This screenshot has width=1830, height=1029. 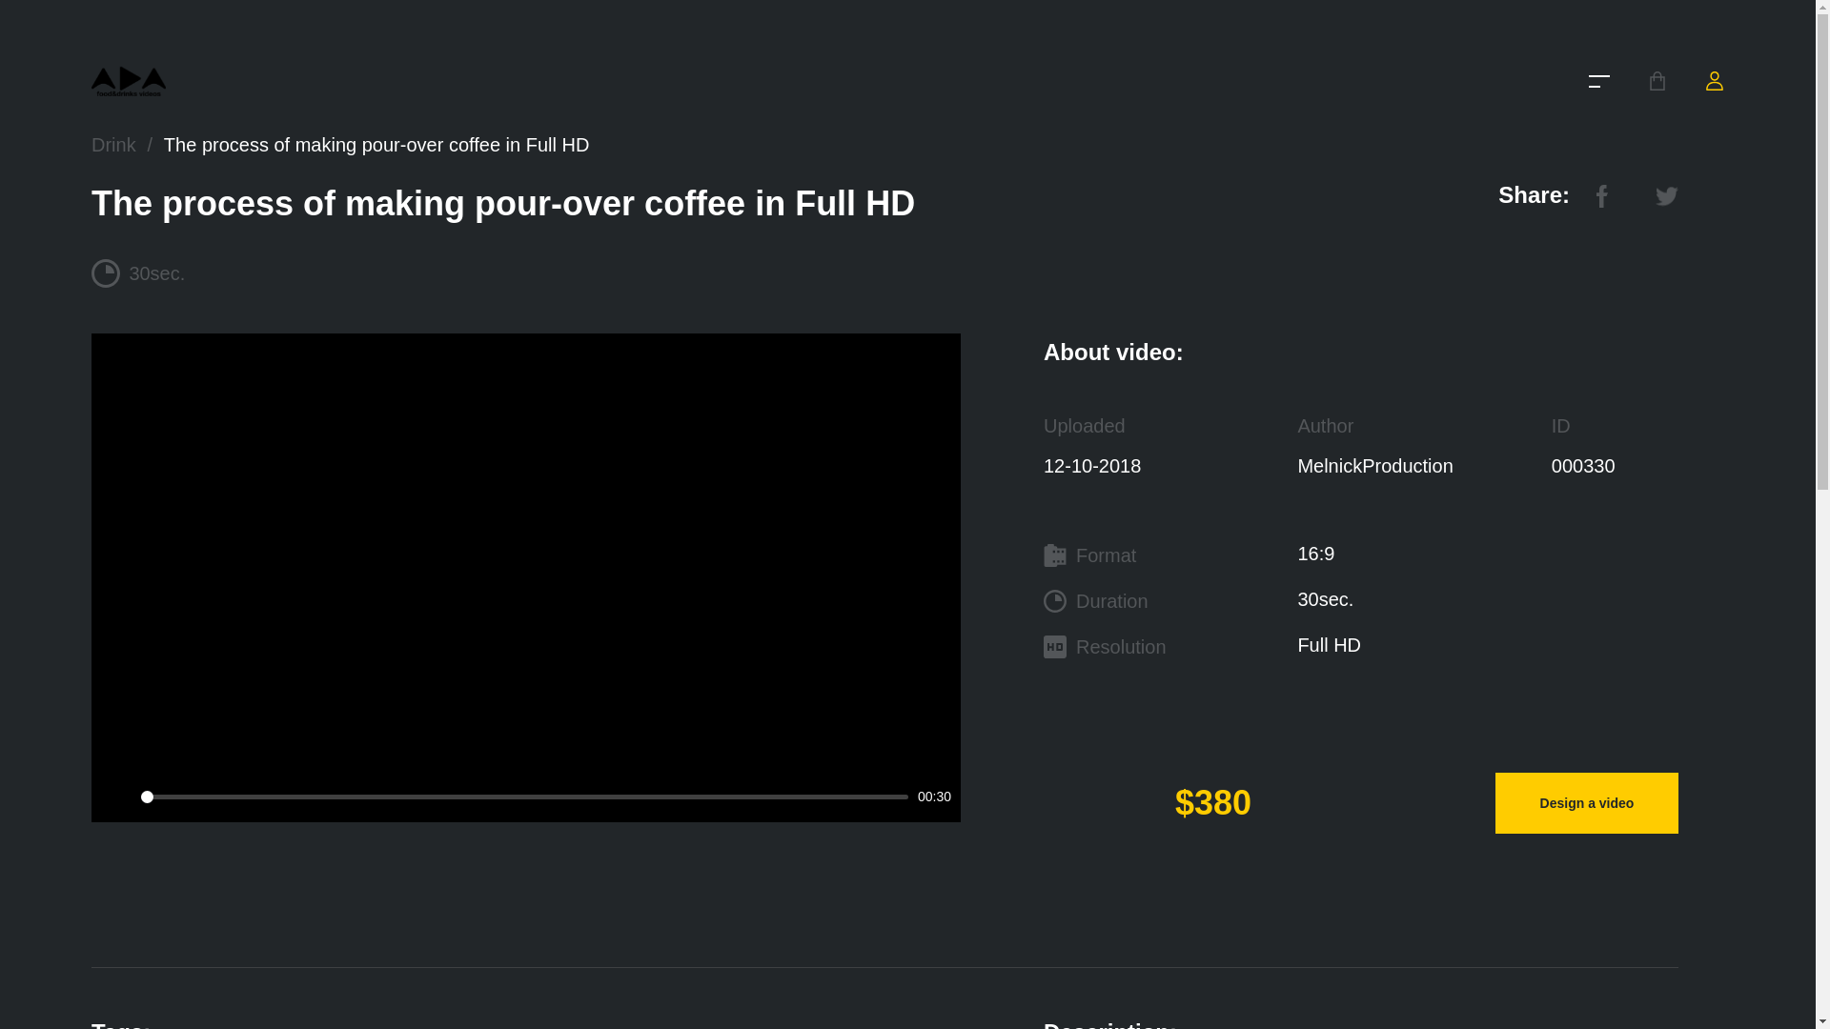 I want to click on Drink, so click(x=113, y=145).